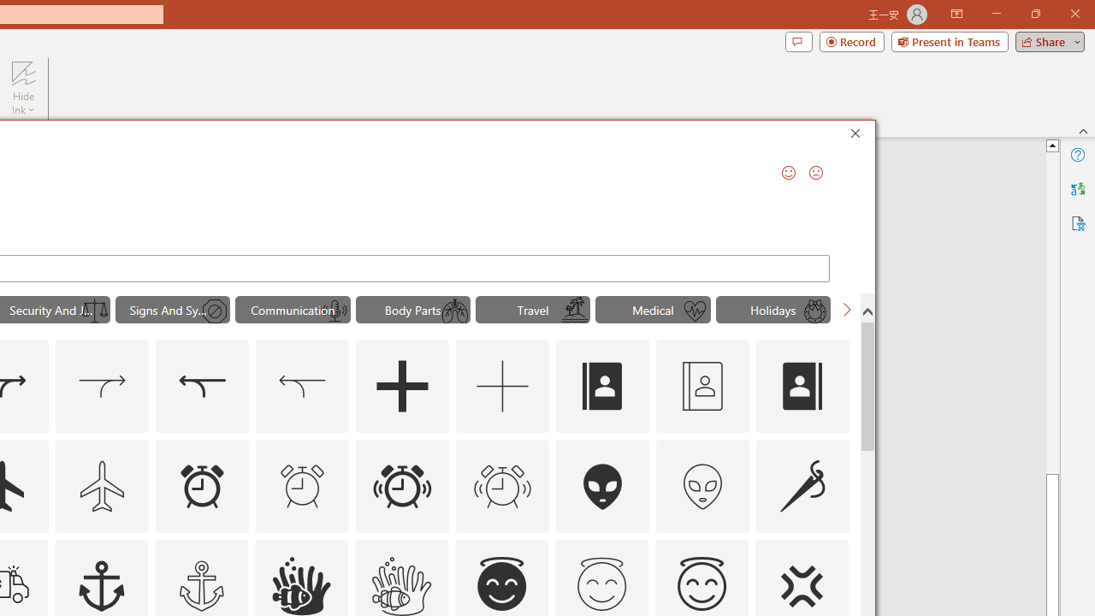 This screenshot has width=1095, height=616. Describe the element at coordinates (603, 486) in the screenshot. I see `AutomationID: Icons_AlienFace` at that location.